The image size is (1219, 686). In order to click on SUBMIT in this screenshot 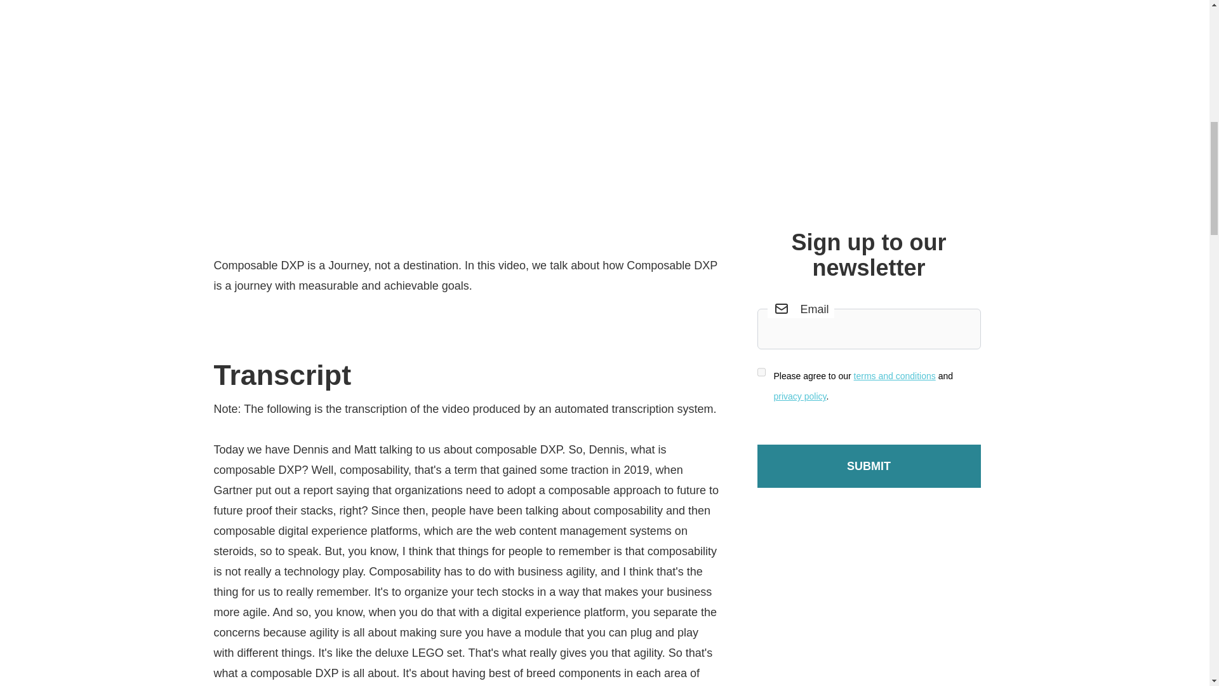, I will do `click(869, 466)`.